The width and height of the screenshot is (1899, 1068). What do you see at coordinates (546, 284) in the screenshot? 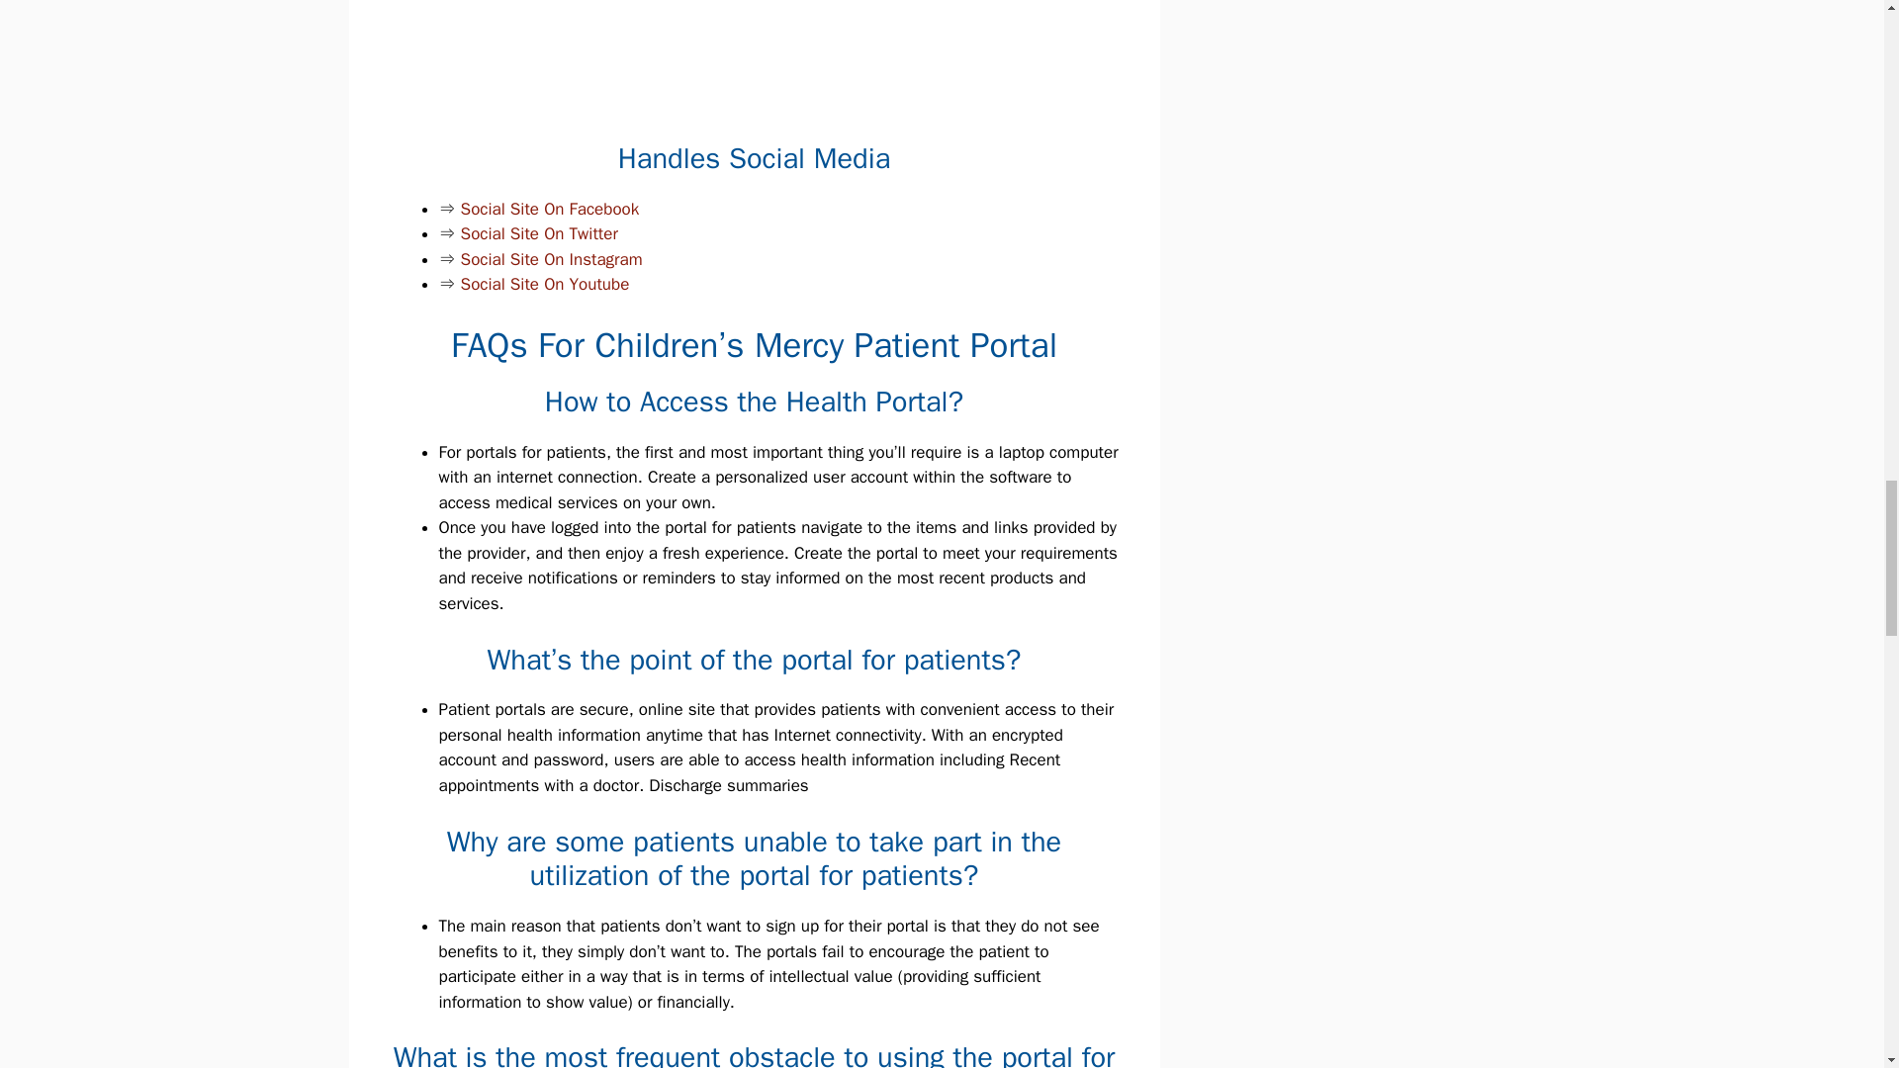
I see `Social Site On Youtube` at bounding box center [546, 284].